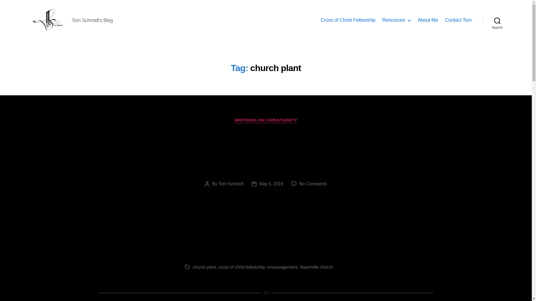 The width and height of the screenshot is (536, 301). I want to click on church plant, so click(204, 267).